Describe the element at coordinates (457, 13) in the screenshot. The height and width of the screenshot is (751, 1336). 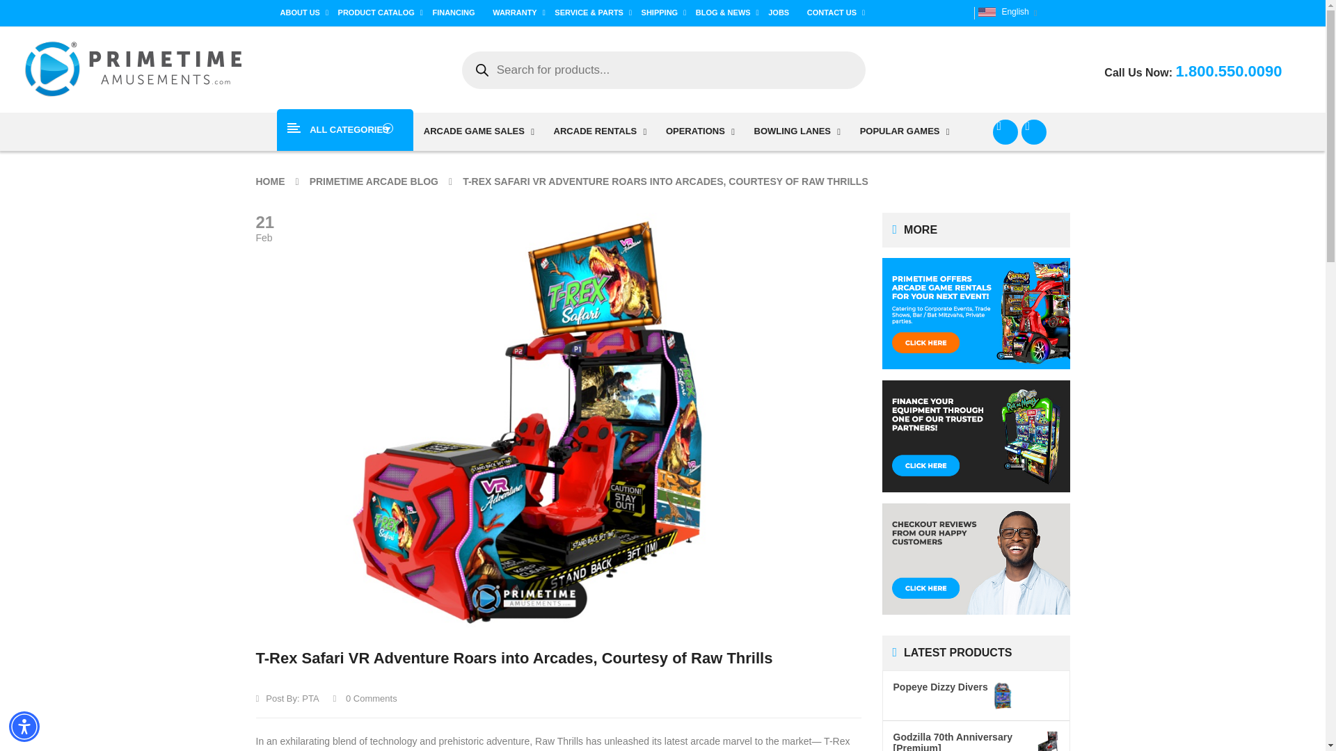
I see `FINANCING` at that location.